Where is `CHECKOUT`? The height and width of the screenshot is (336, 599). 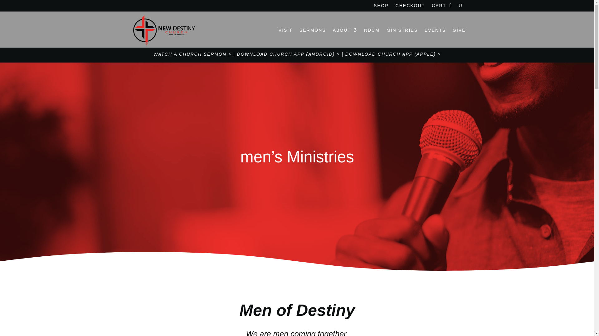
CHECKOUT is located at coordinates (410, 7).